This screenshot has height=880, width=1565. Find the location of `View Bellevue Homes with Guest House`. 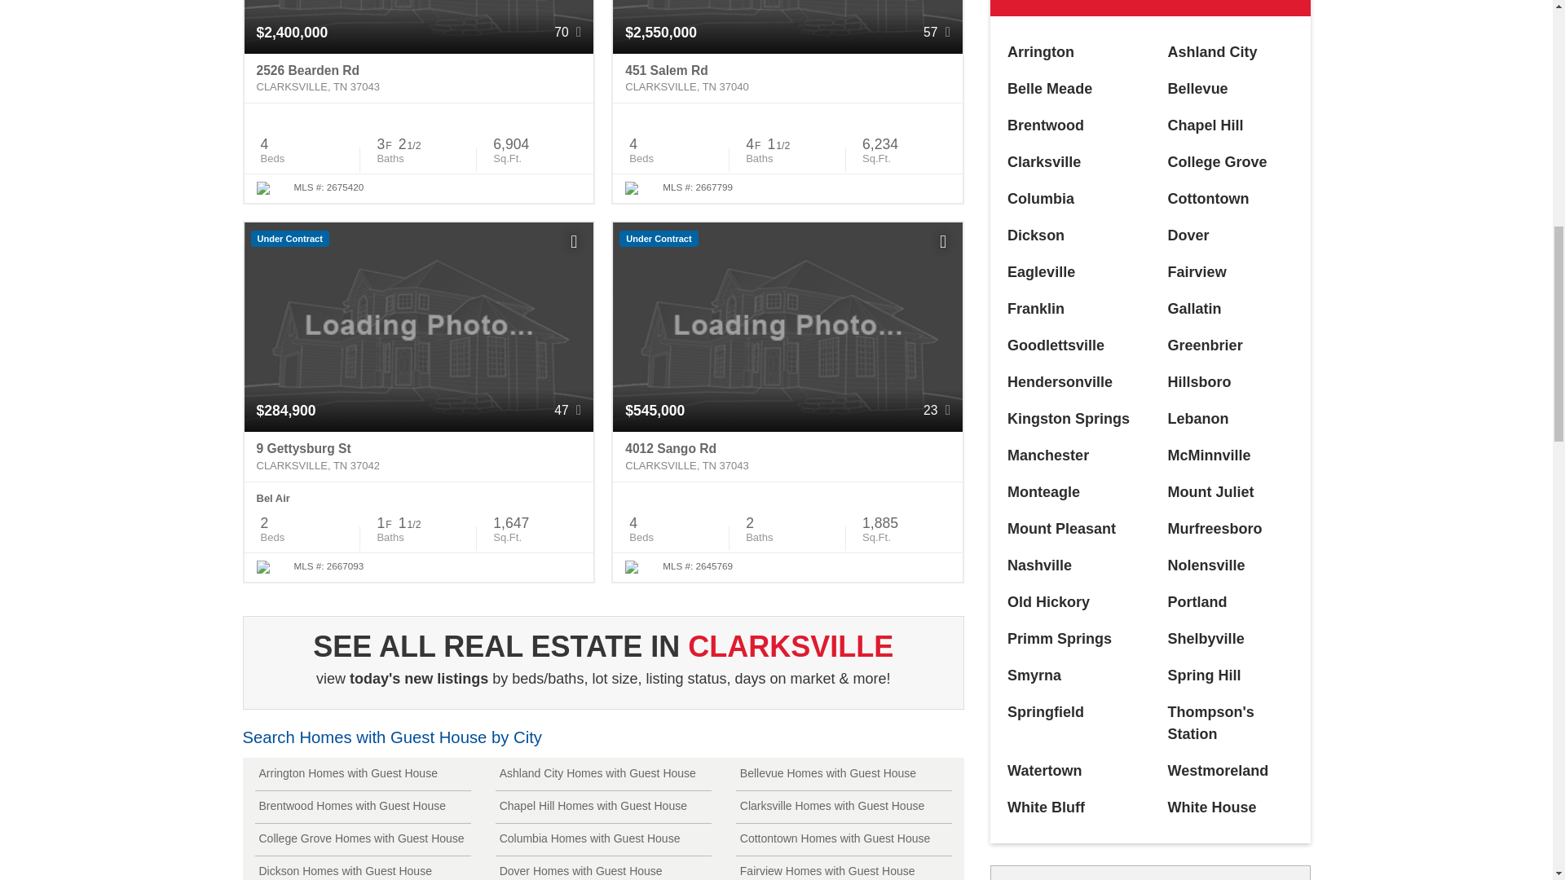

View Bellevue Homes with Guest House is located at coordinates (843, 774).